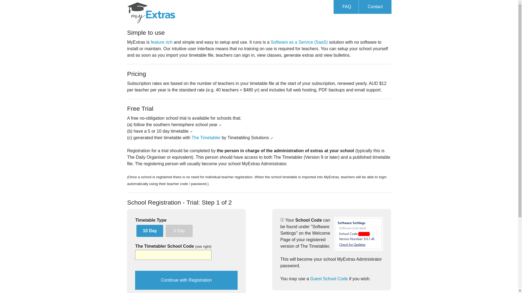 The image size is (522, 293). What do you see at coordinates (151, 12) in the screenshot?
I see `Go To MyExtras Homepage` at bounding box center [151, 12].